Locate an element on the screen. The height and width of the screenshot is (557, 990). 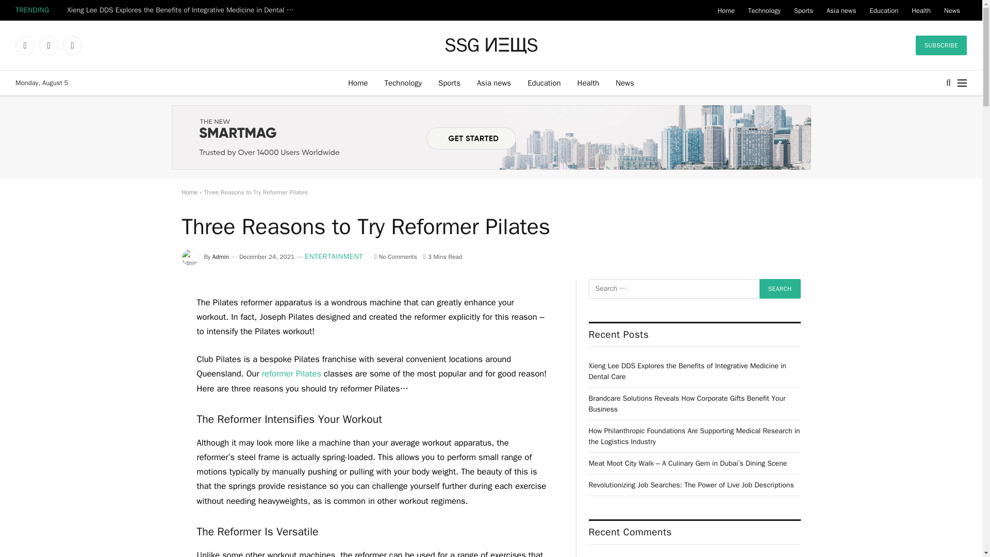
Asia news is located at coordinates (493, 83).